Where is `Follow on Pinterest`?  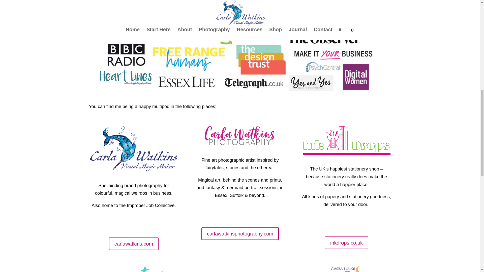 Follow on Pinterest is located at coordinates (245, 213).